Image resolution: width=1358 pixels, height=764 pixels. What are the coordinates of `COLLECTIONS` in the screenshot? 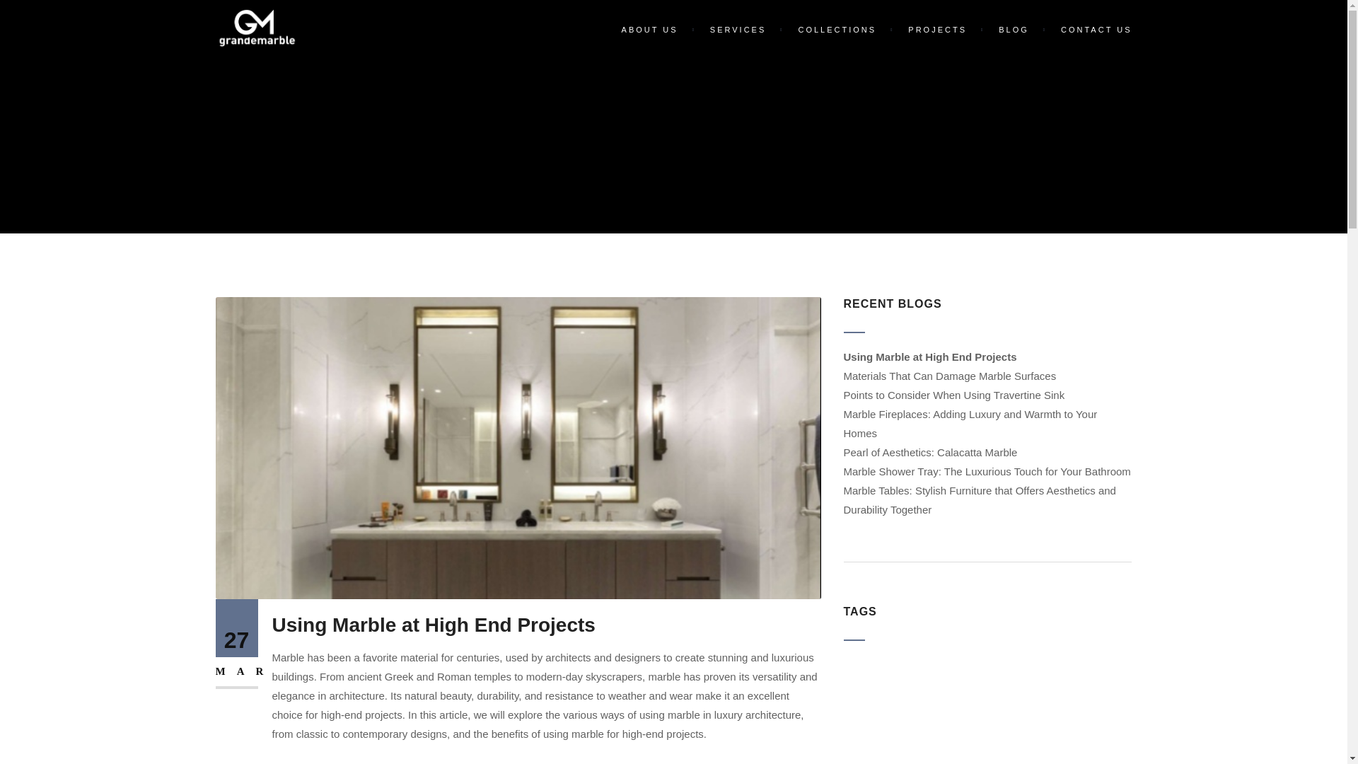 It's located at (838, 30).